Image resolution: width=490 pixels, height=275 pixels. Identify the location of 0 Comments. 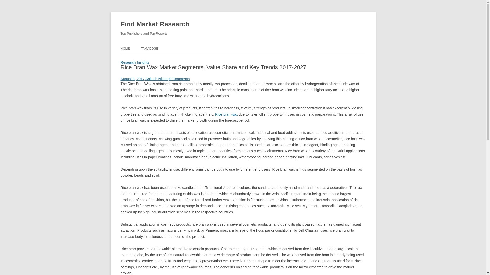
(180, 79).